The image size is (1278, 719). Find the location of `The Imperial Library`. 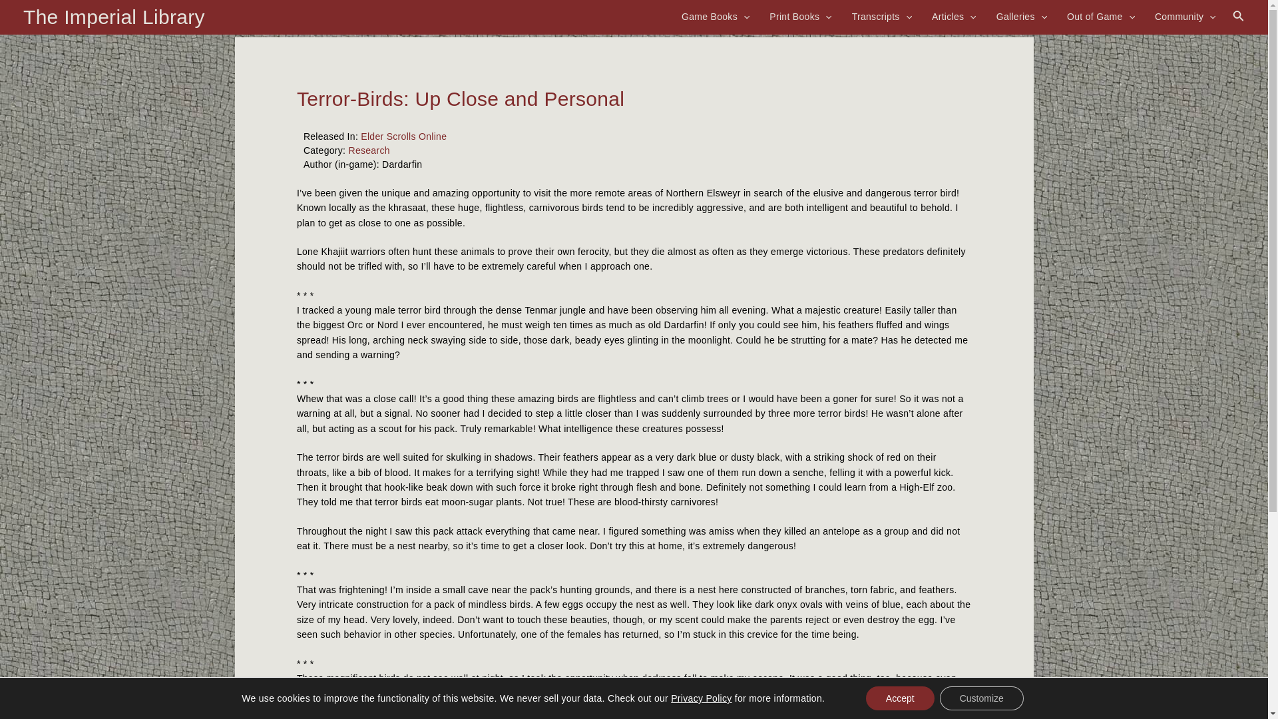

The Imperial Library is located at coordinates (113, 17).